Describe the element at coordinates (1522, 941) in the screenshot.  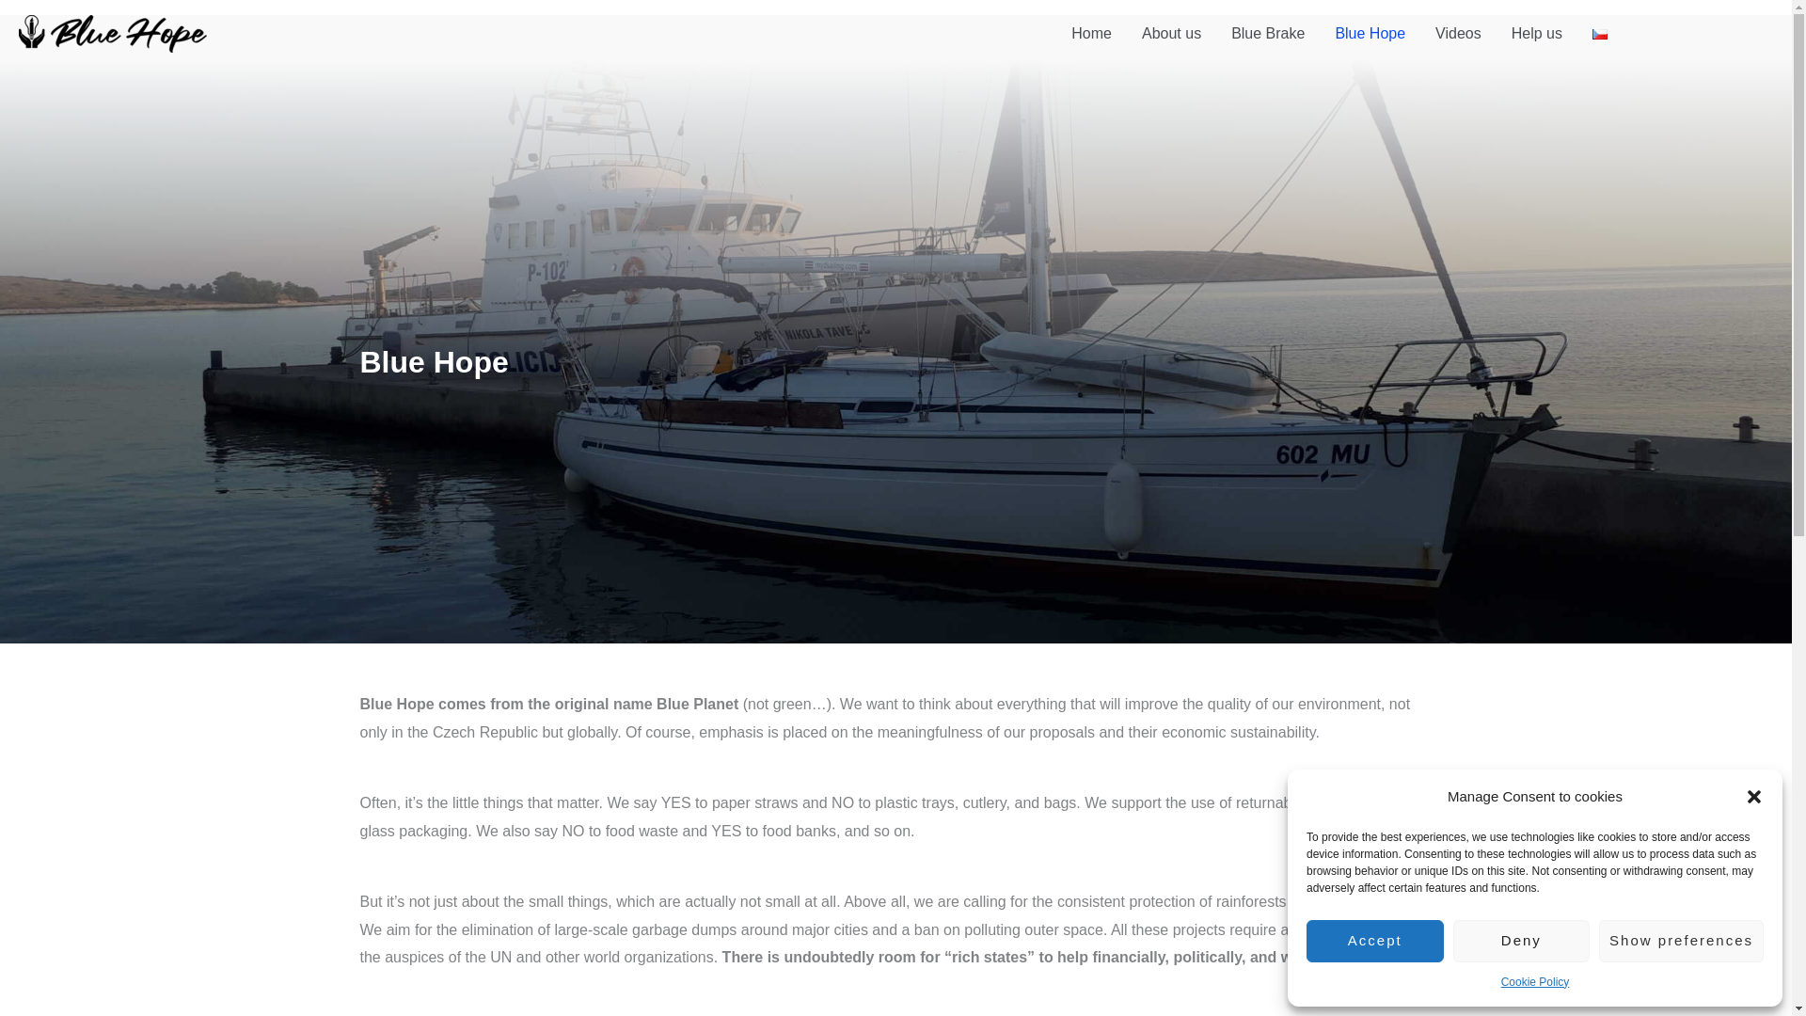
I see `Deny` at that location.